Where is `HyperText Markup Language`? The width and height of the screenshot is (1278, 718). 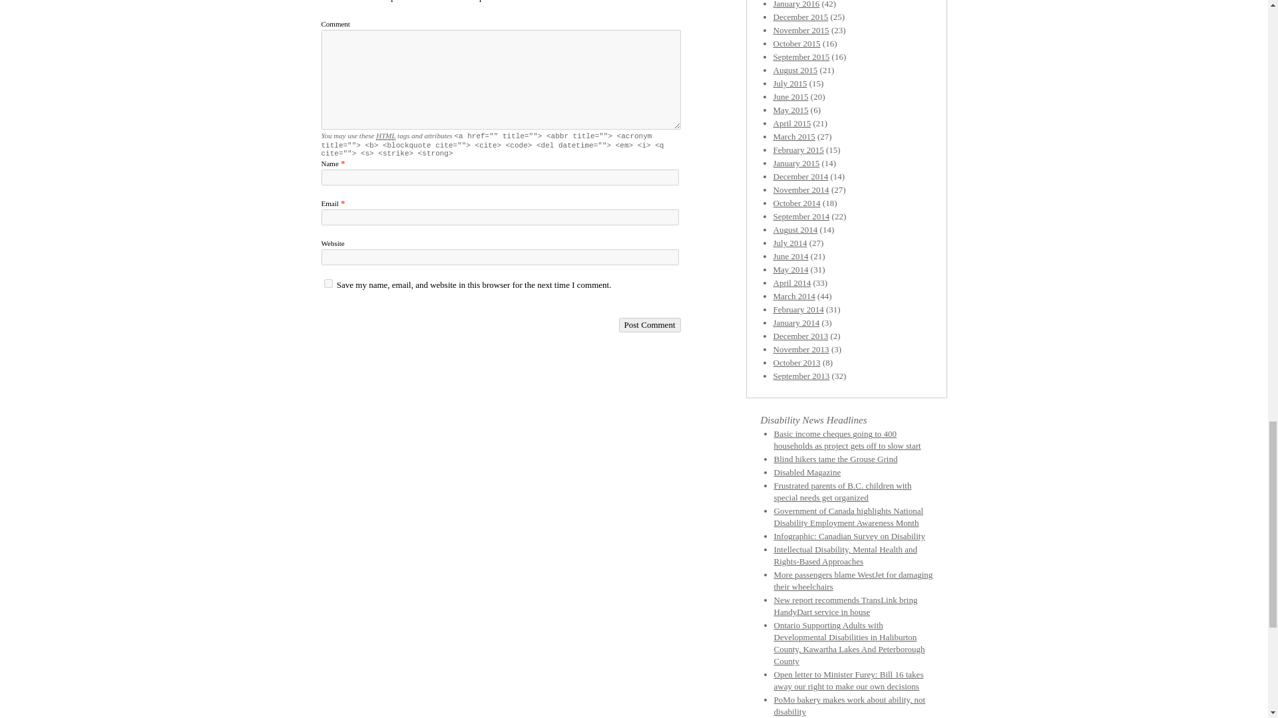
HyperText Markup Language is located at coordinates (385, 136).